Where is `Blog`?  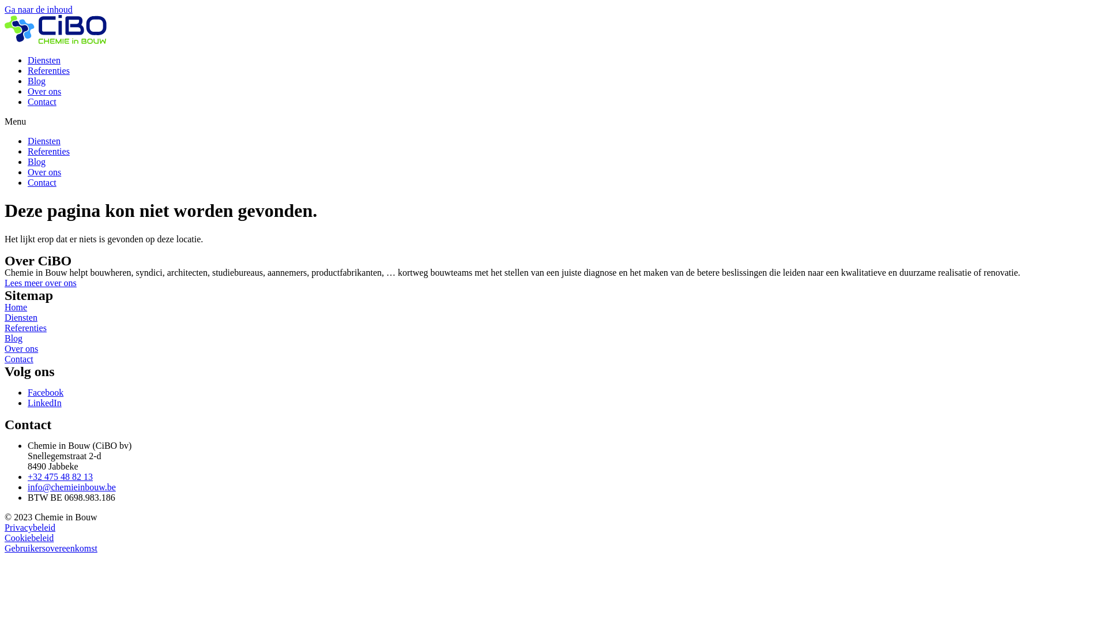 Blog is located at coordinates (37, 162).